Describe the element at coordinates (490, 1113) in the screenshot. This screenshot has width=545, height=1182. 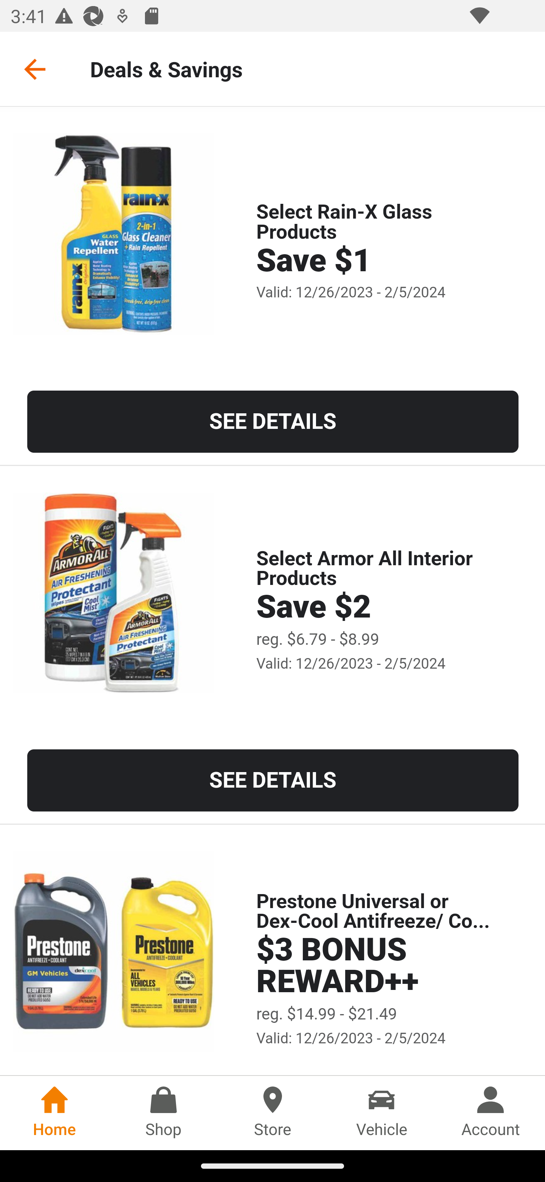
I see `Account` at that location.